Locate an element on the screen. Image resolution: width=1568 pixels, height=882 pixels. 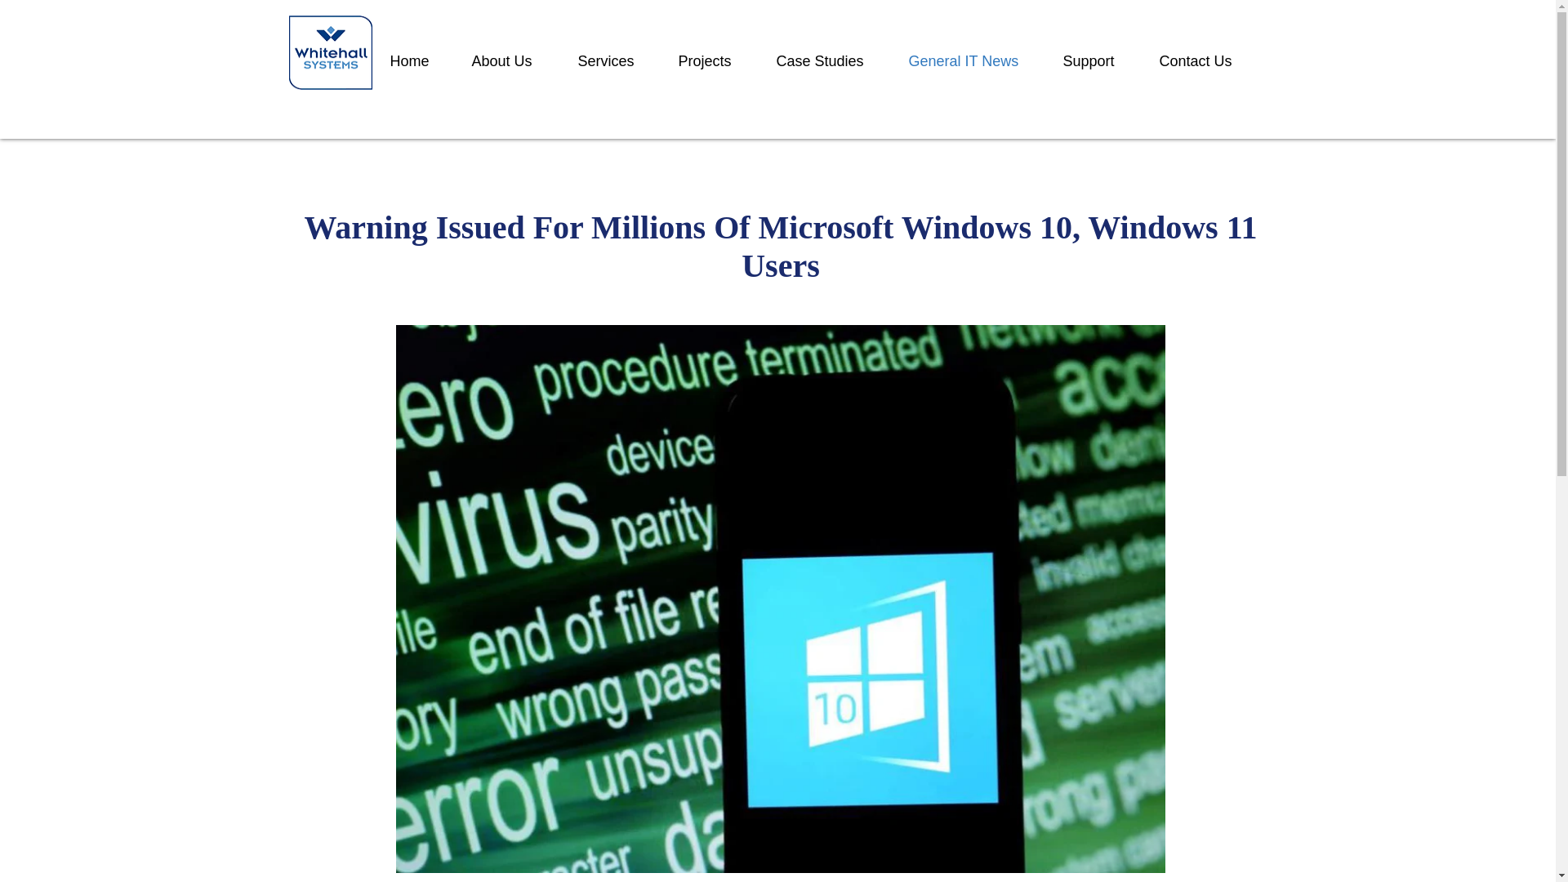
General IT News is located at coordinates (973, 60).